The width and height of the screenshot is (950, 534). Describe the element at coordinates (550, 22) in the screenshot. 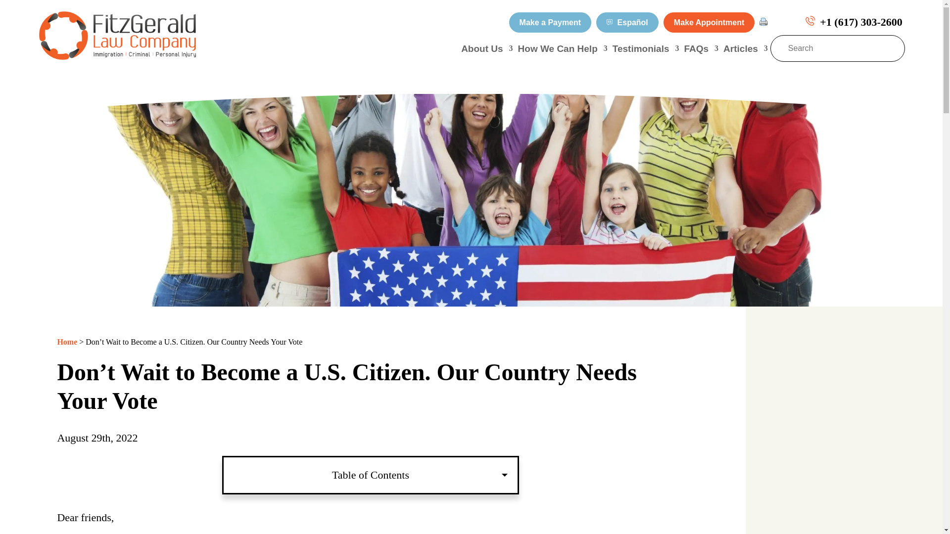

I see `Make a Payment` at that location.